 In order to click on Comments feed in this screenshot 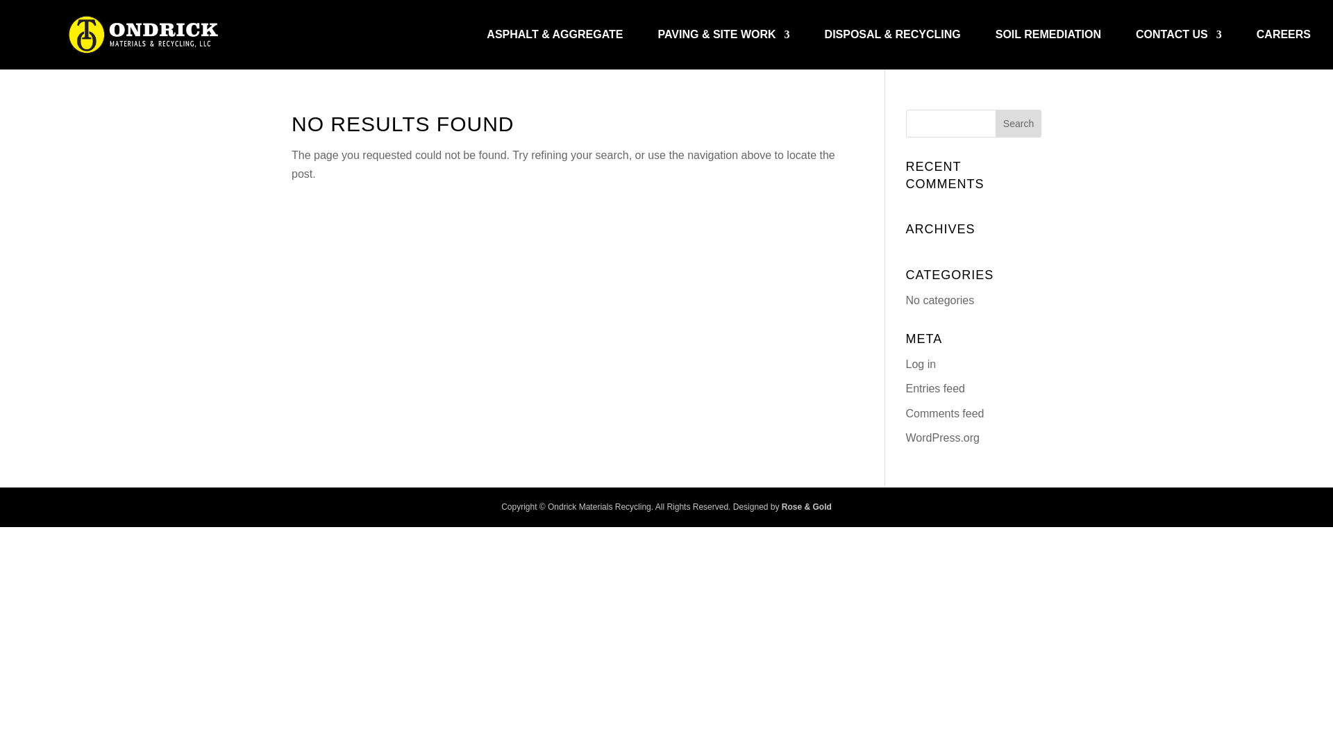, I will do `click(946, 412)`.